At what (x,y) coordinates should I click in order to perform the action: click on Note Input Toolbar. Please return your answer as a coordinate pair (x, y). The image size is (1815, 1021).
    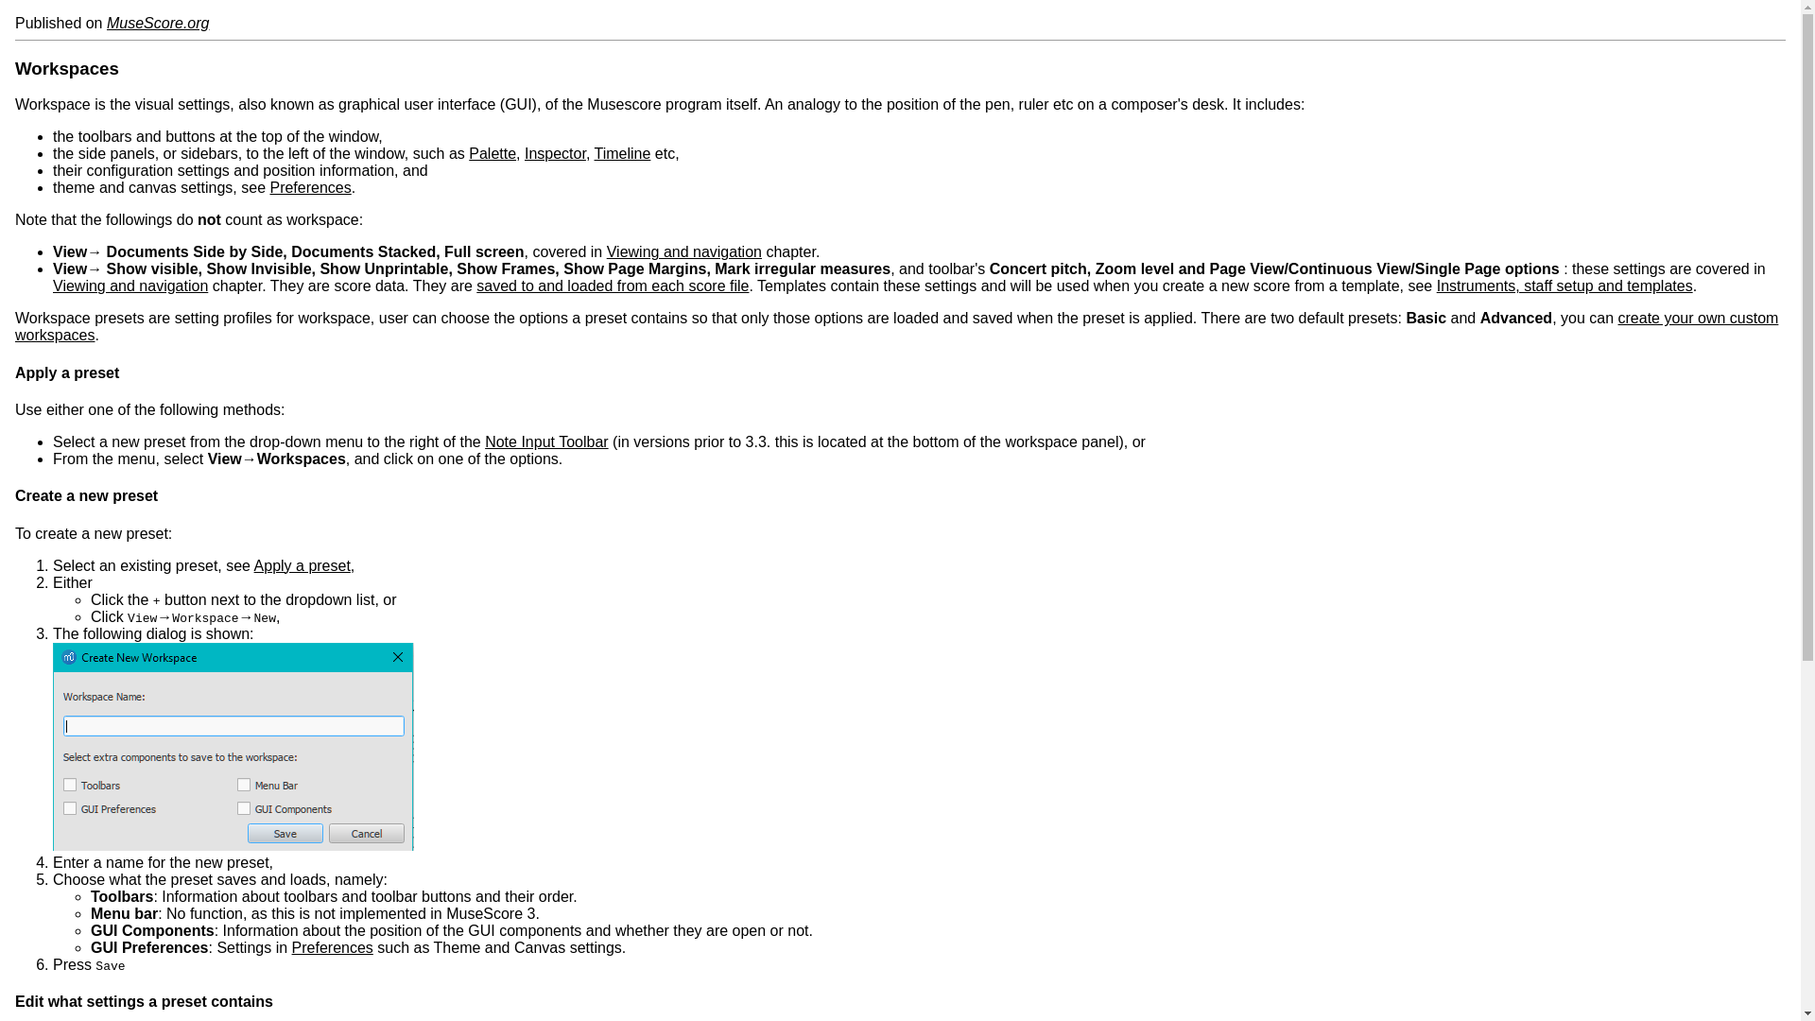
    Looking at the image, I should click on (546, 442).